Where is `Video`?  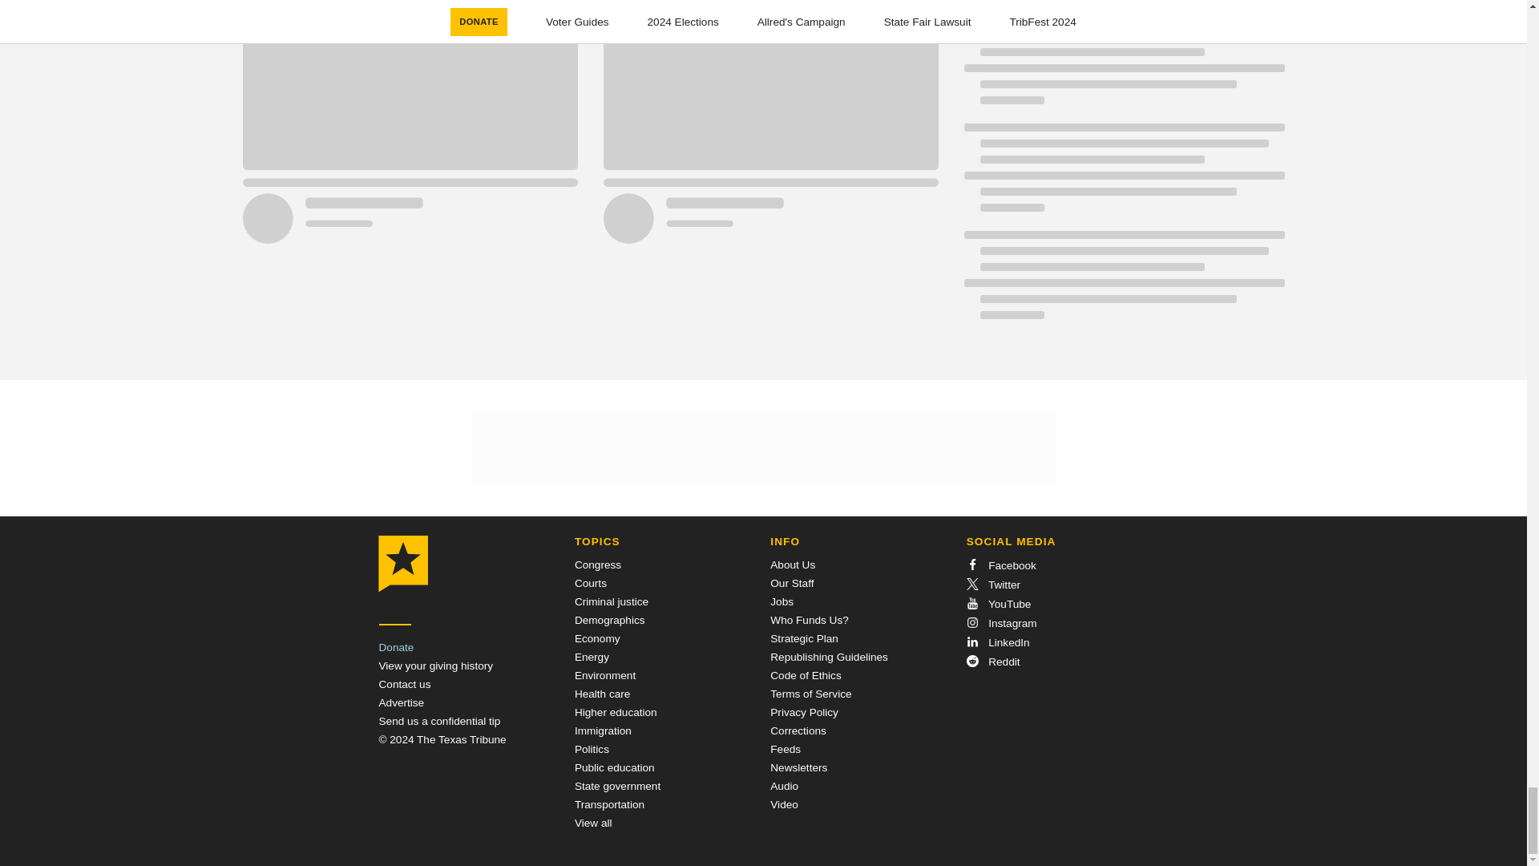
Video is located at coordinates (784, 803).